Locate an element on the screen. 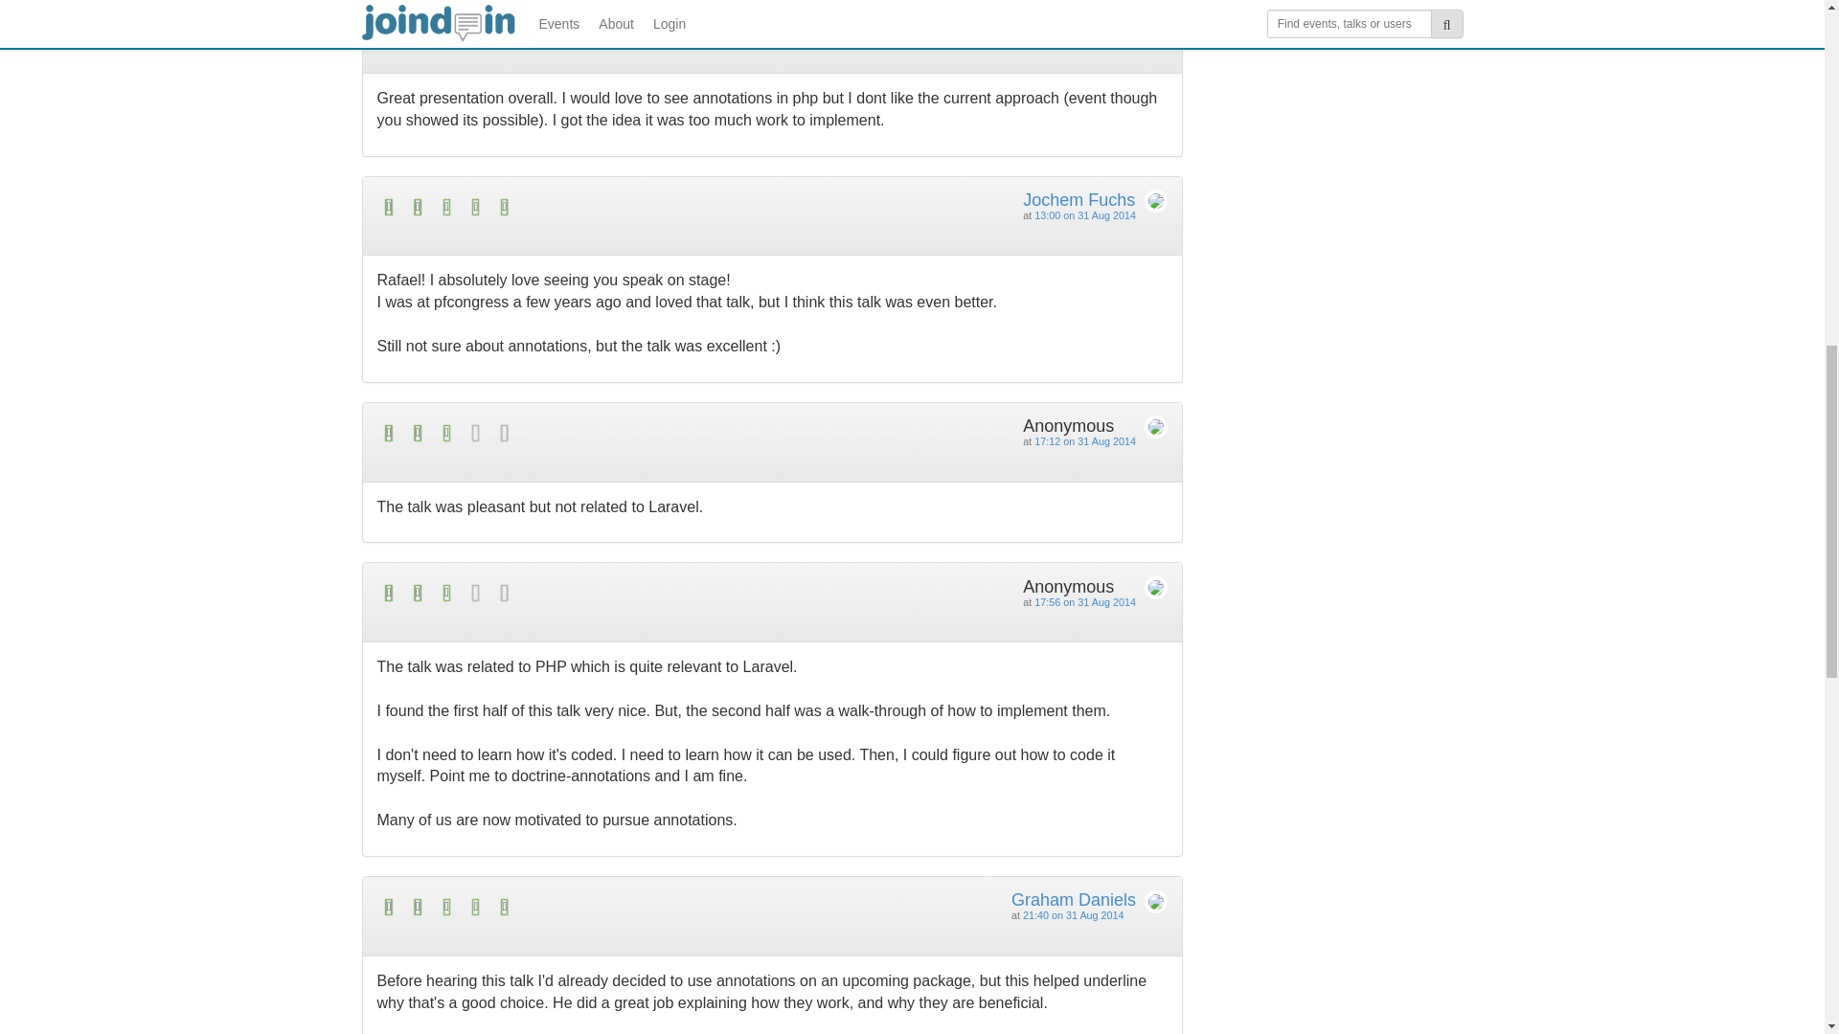  Graham Daniels is located at coordinates (1074, 900).